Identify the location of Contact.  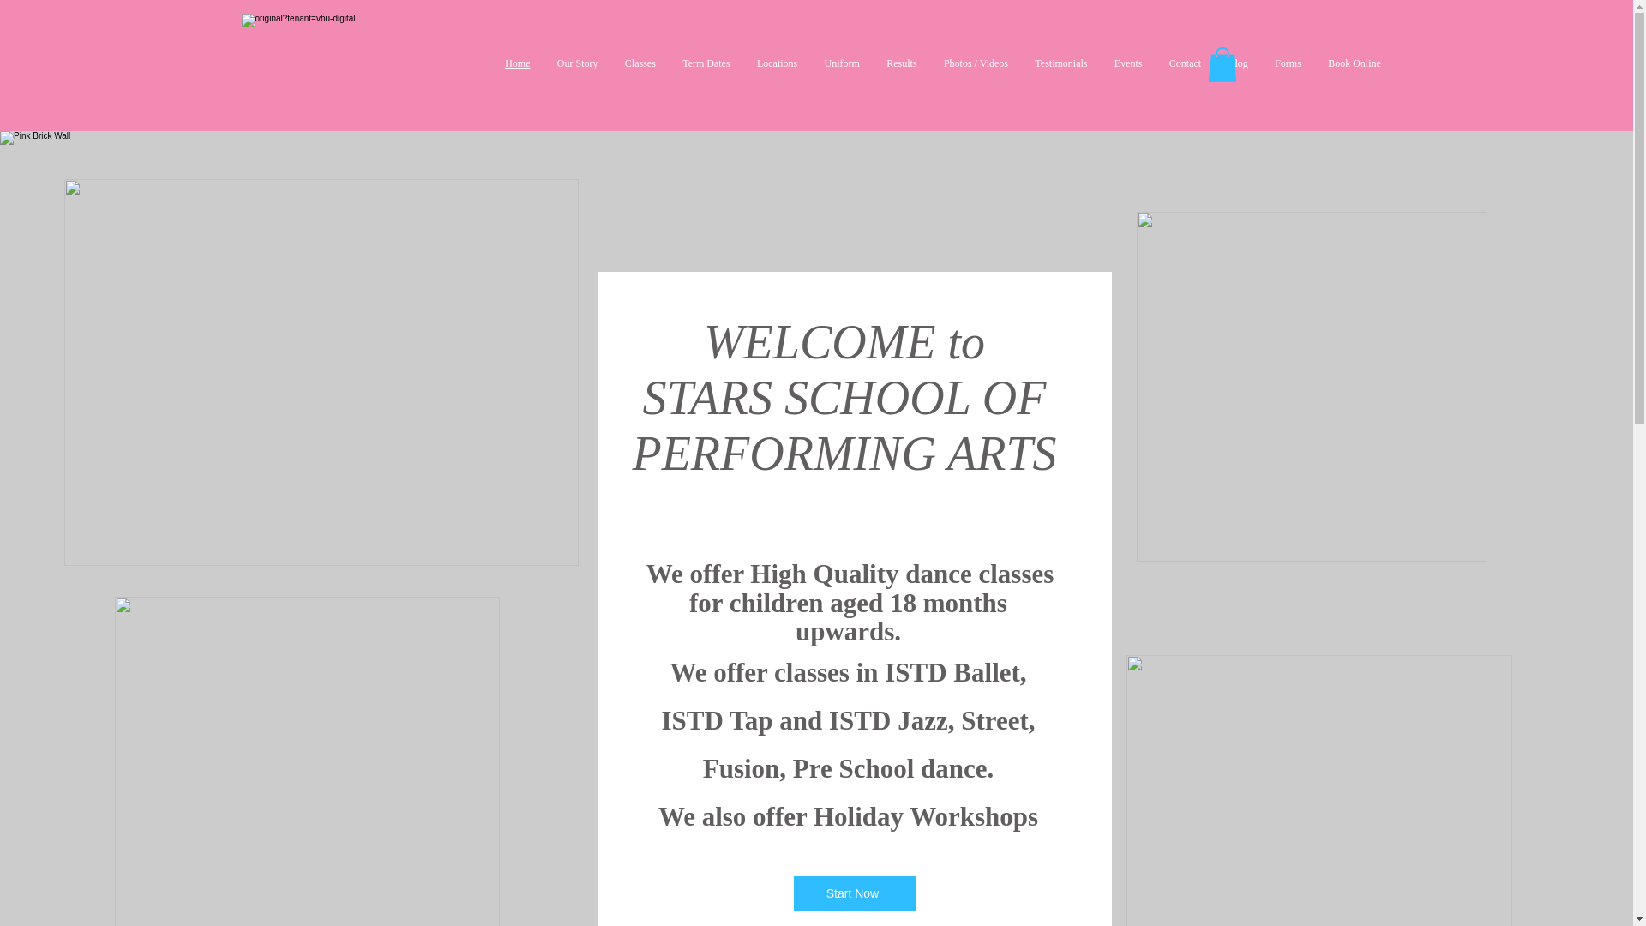
(1185, 63).